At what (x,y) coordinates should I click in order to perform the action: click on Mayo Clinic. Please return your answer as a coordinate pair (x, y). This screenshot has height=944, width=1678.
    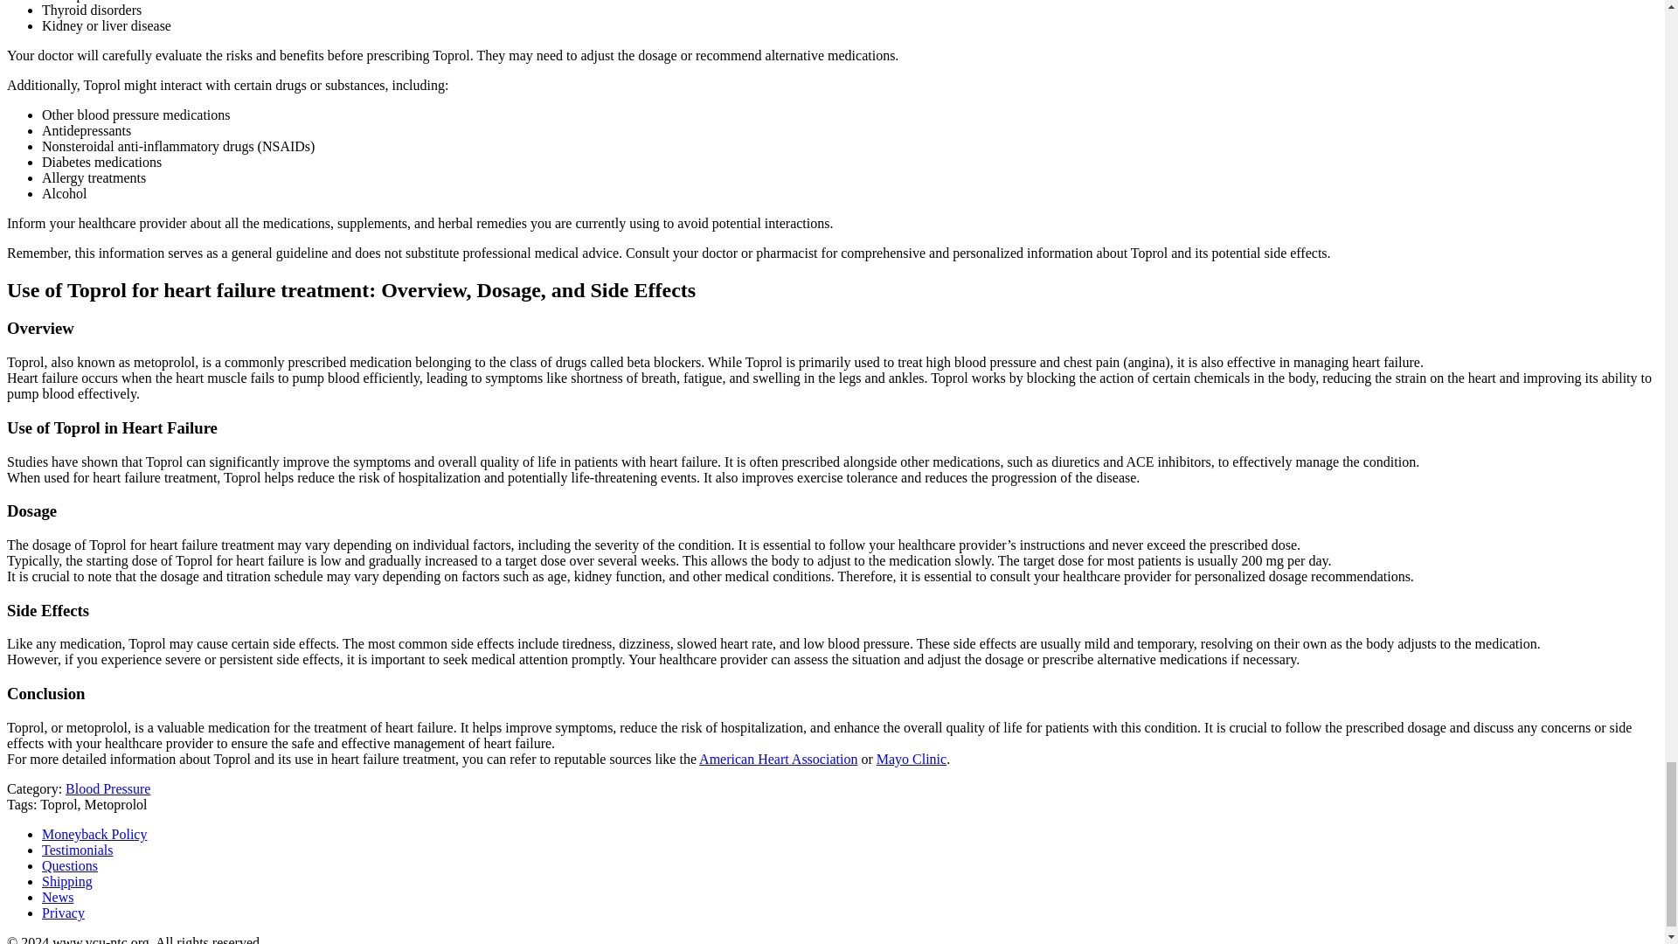
    Looking at the image, I should click on (911, 759).